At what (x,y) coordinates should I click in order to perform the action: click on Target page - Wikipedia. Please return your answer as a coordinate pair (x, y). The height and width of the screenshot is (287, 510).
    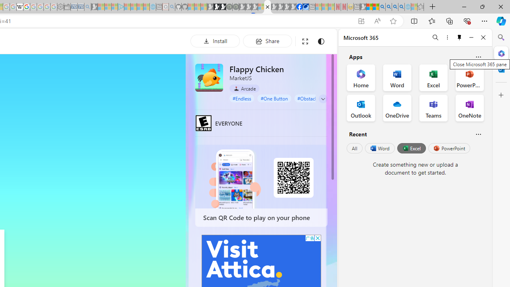
    Looking at the image, I should click on (20, 7).